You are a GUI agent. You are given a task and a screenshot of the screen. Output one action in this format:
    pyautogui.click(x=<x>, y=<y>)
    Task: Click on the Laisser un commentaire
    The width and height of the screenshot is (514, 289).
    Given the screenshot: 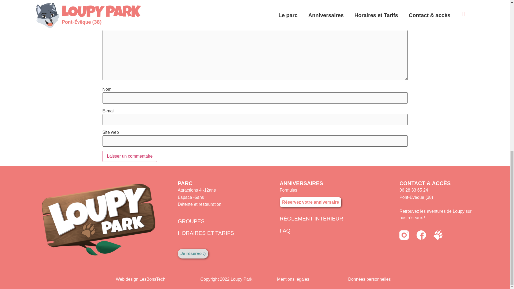 What is the action you would take?
    pyautogui.click(x=130, y=156)
    